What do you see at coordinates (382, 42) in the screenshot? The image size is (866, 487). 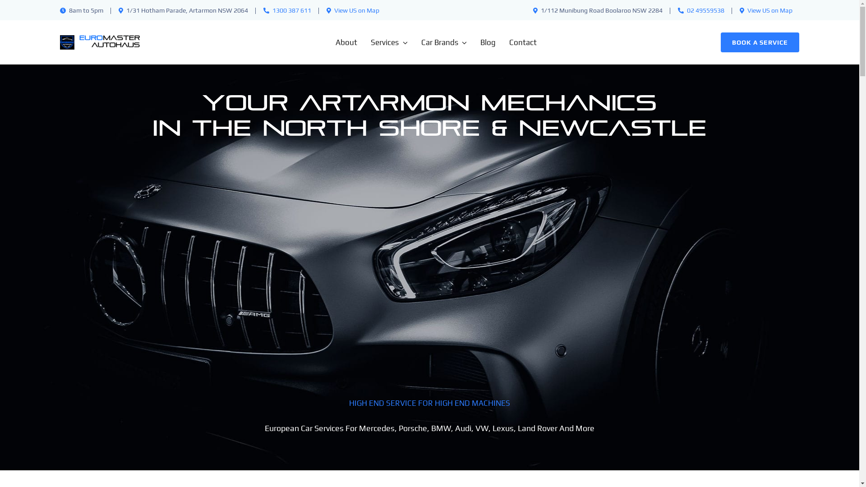 I see `Services` at bounding box center [382, 42].